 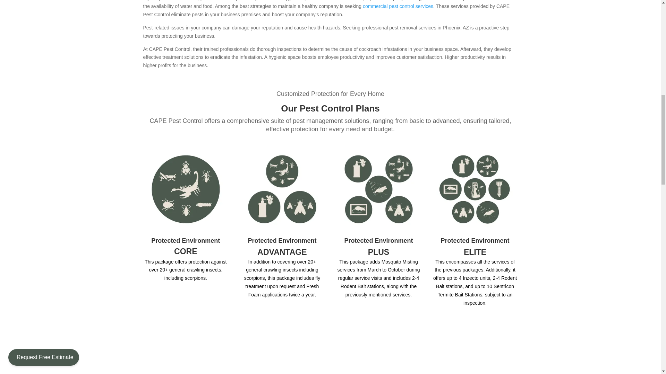 What do you see at coordinates (186, 189) in the screenshot?
I see `Cape Pest Control Package One 334w` at bounding box center [186, 189].